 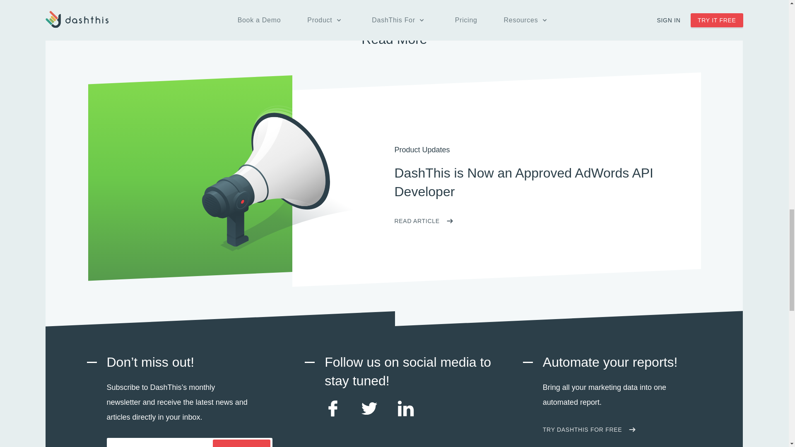 What do you see at coordinates (406, 414) in the screenshot?
I see `Linkedin` at bounding box center [406, 414].